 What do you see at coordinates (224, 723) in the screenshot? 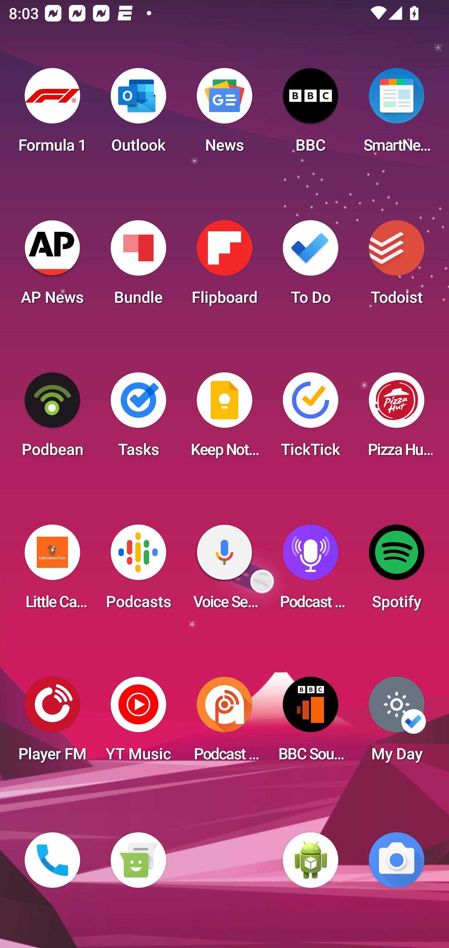
I see `Podcast Addict` at bounding box center [224, 723].